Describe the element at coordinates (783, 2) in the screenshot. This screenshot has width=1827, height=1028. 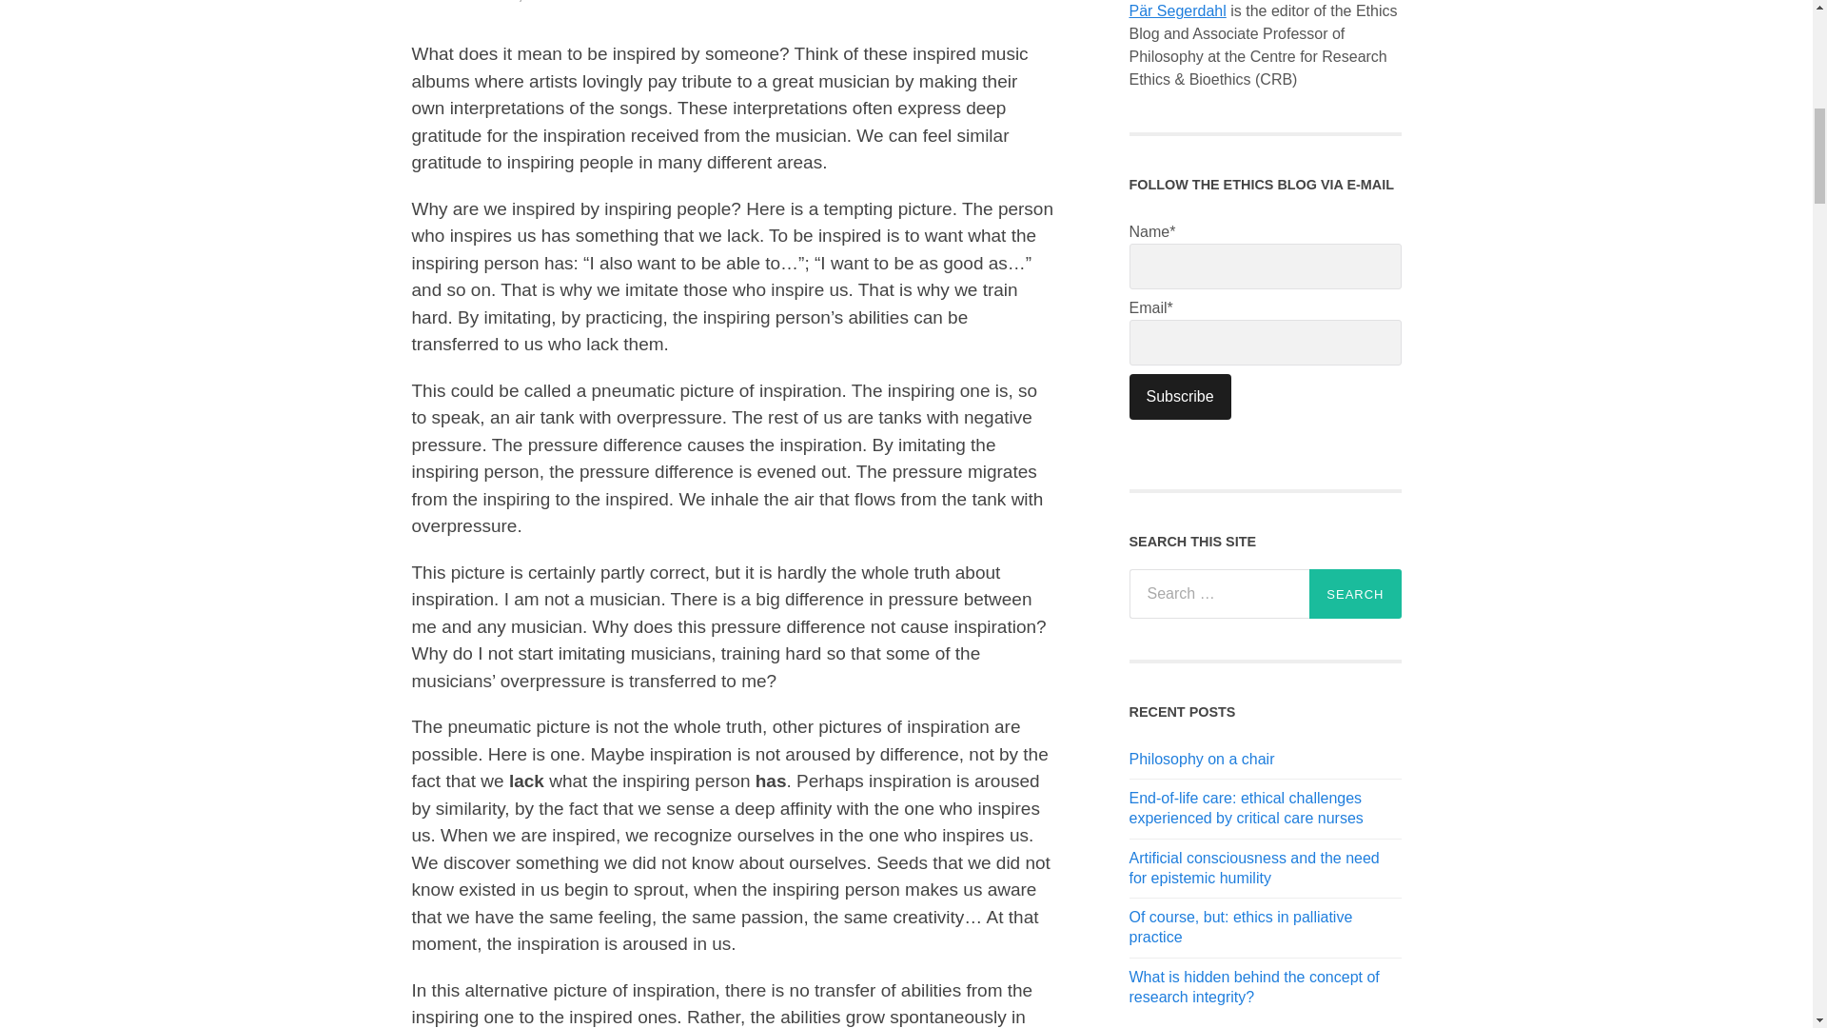
I see `1 COMMENT` at that location.